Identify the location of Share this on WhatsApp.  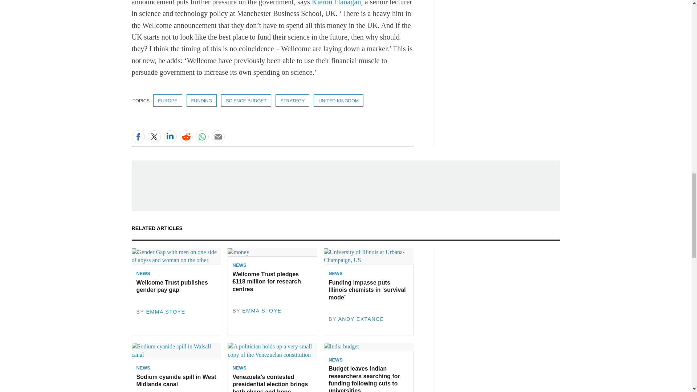
(202, 136).